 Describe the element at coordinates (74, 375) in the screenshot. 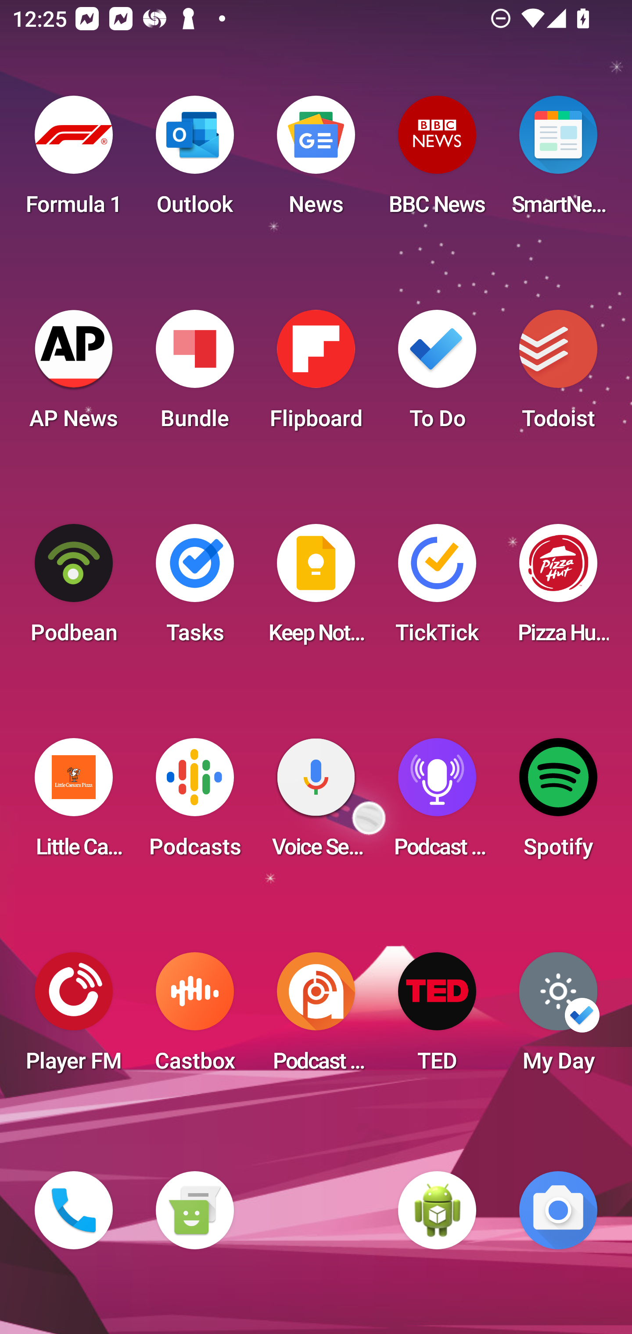

I see `AP News` at that location.